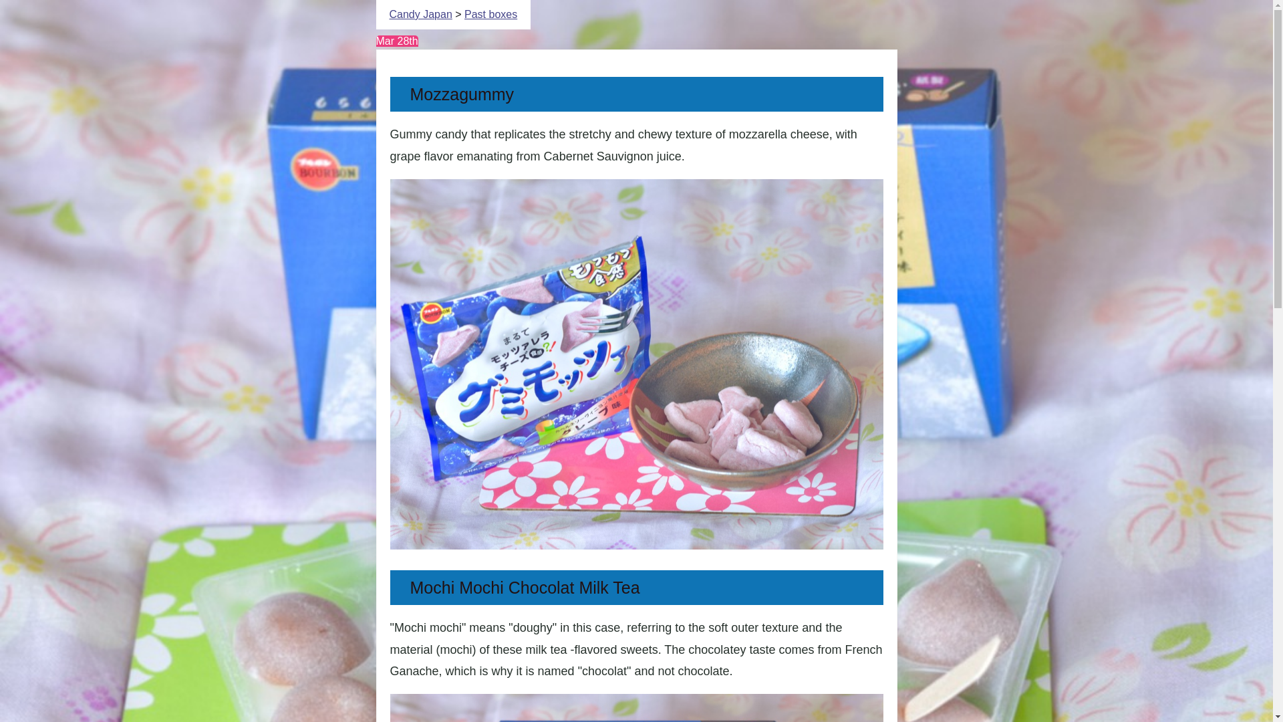 The height and width of the screenshot is (722, 1283). What do you see at coordinates (490, 14) in the screenshot?
I see `Past boxes` at bounding box center [490, 14].